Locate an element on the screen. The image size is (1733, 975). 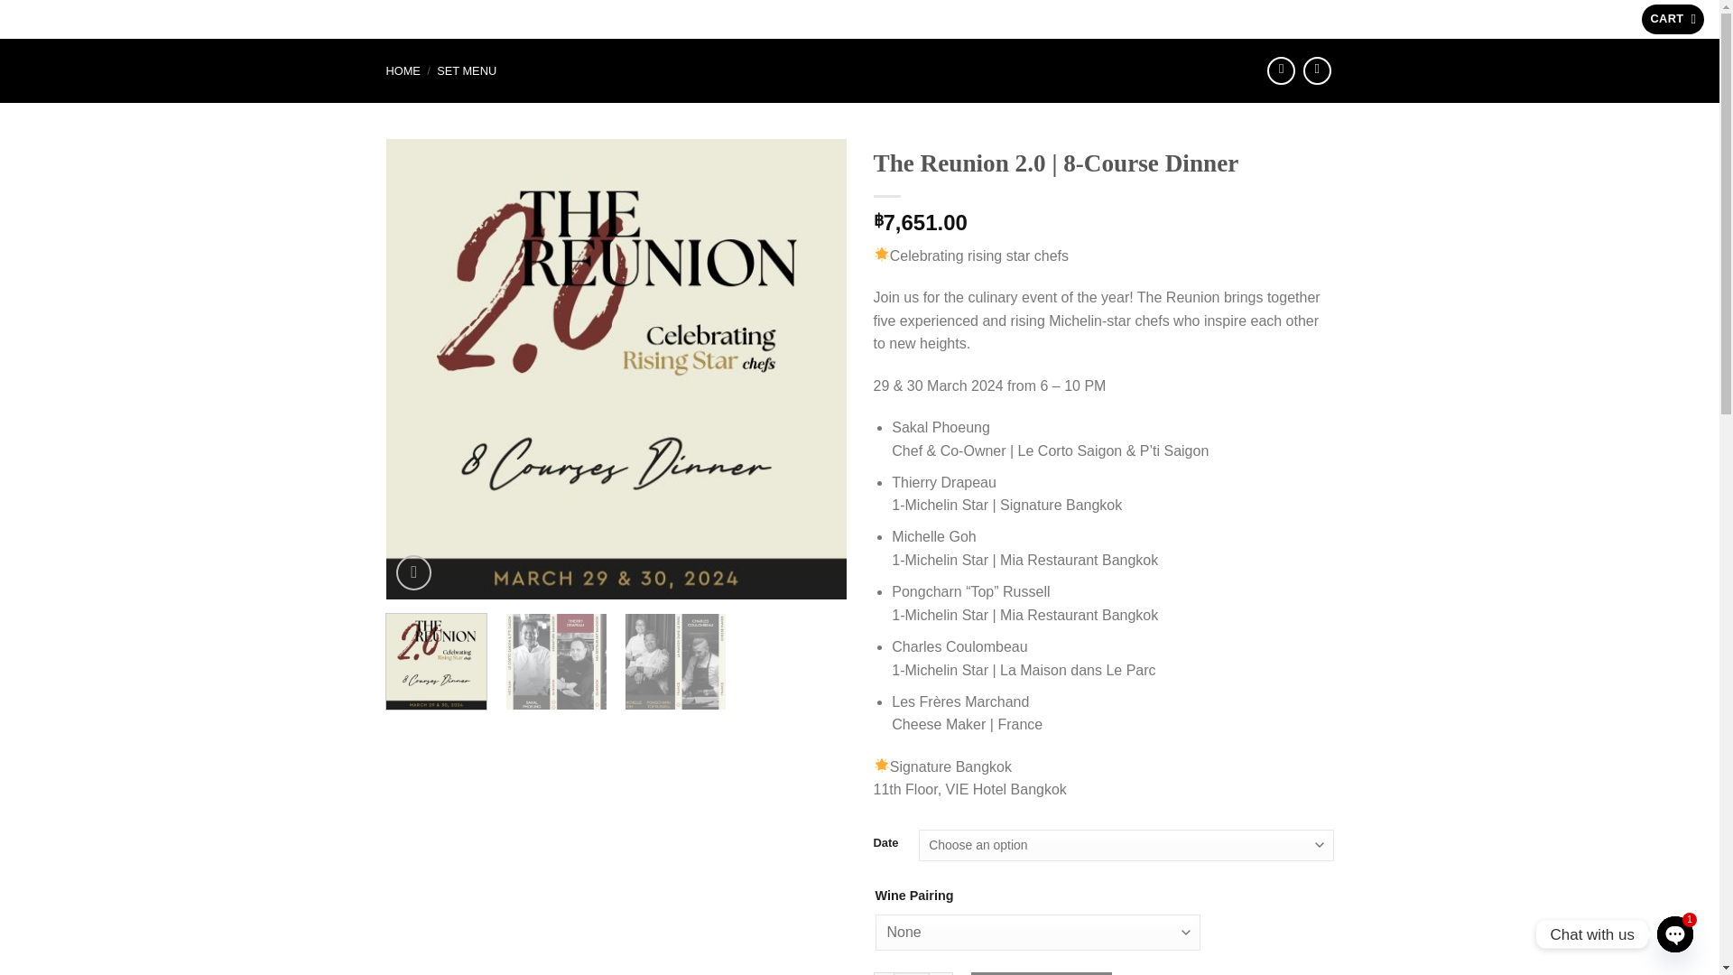
Cart is located at coordinates (1672, 19).